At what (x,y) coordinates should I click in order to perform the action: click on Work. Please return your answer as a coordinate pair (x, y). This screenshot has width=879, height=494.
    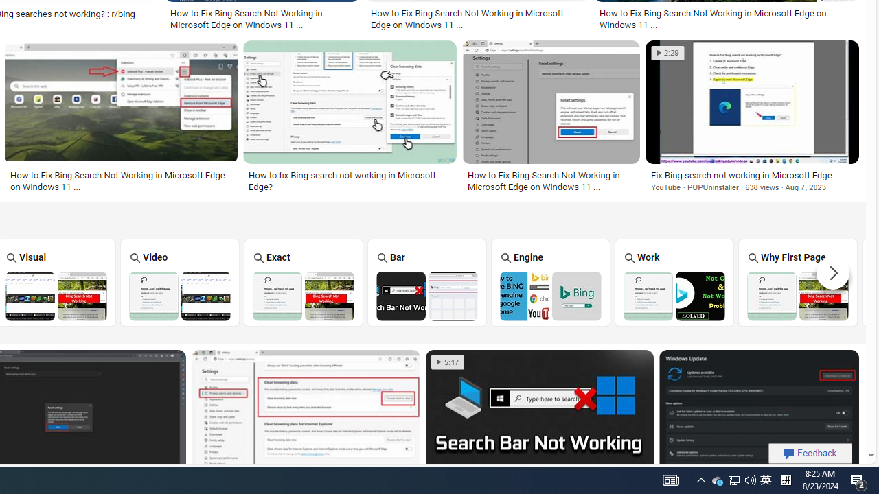
    Looking at the image, I should click on (674, 282).